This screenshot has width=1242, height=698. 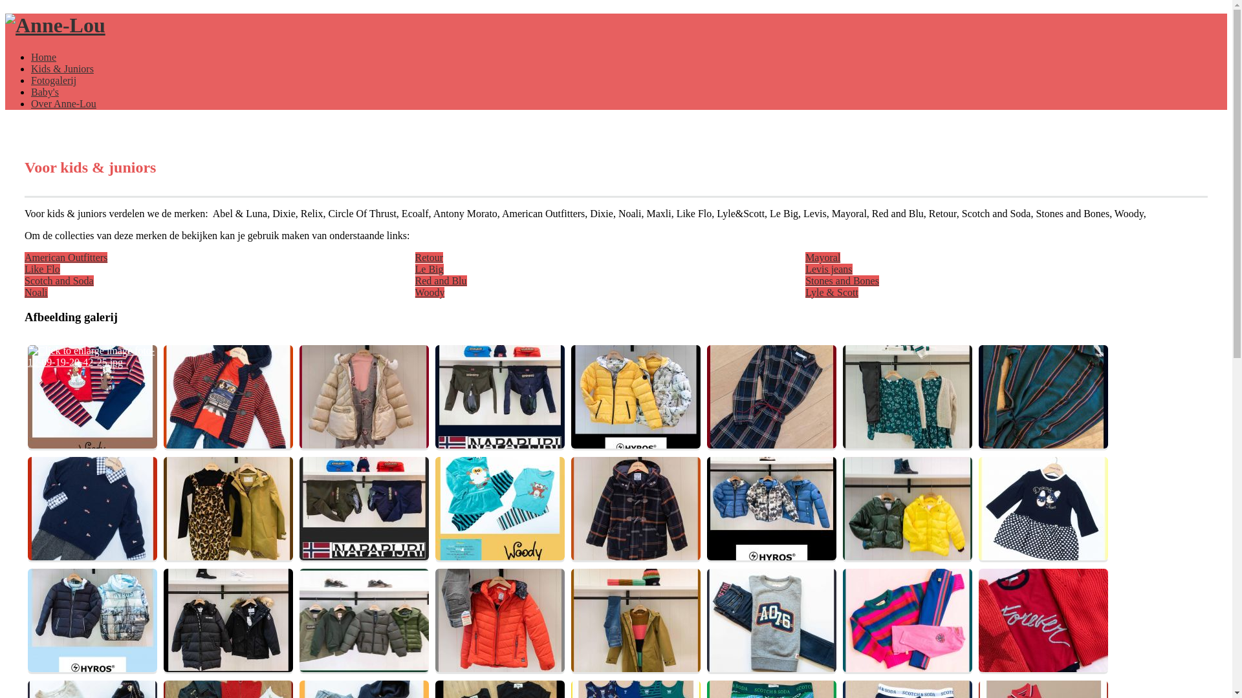 I want to click on Click to enlarge image foto-12-09-19-20-42-26-4.jpg, so click(x=908, y=509).